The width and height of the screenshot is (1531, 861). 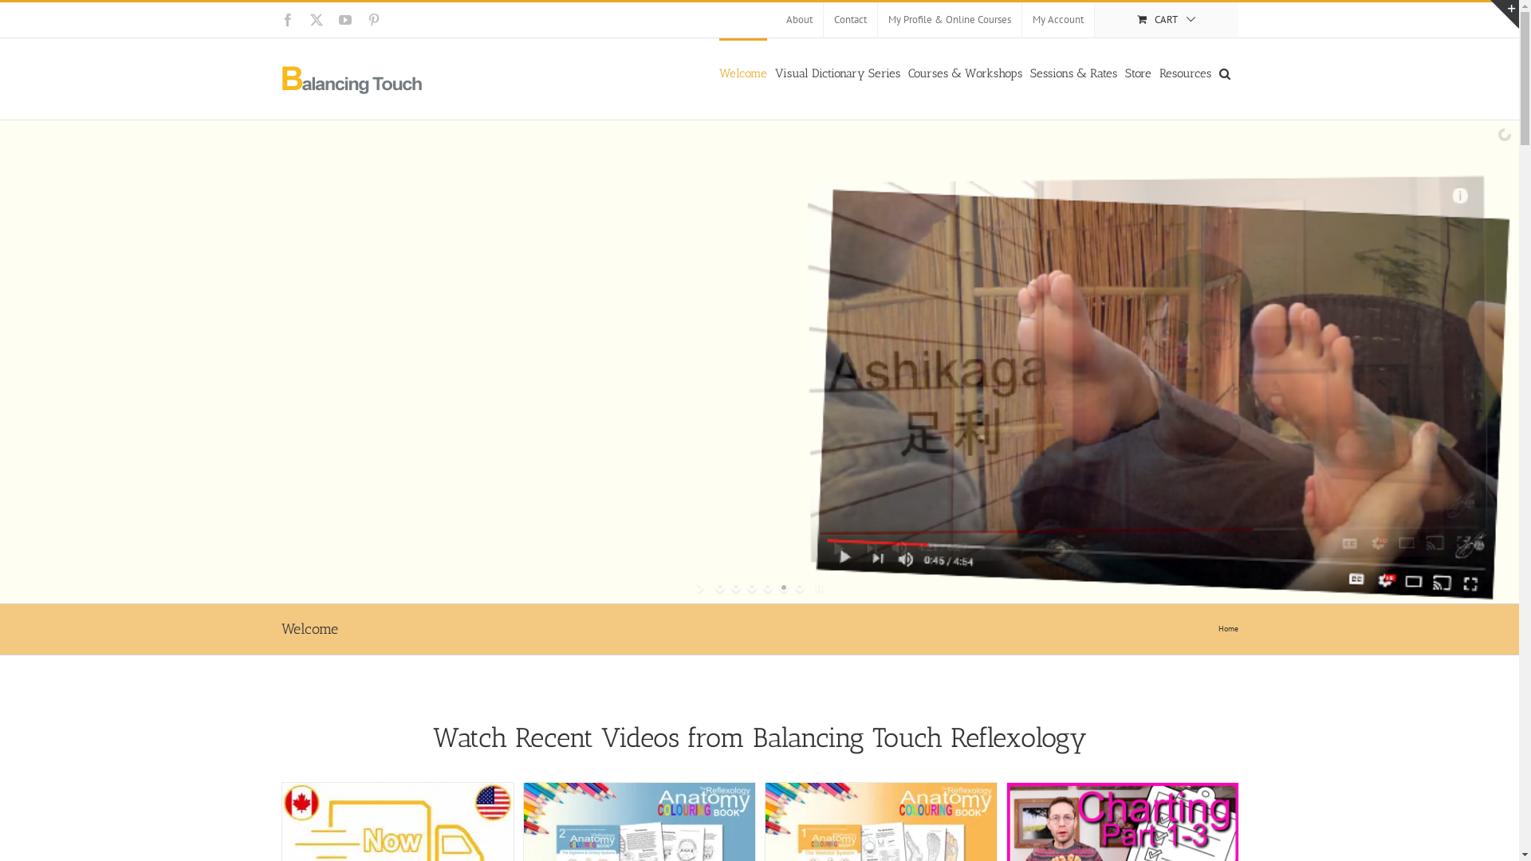 I want to click on About, so click(x=799, y=20).